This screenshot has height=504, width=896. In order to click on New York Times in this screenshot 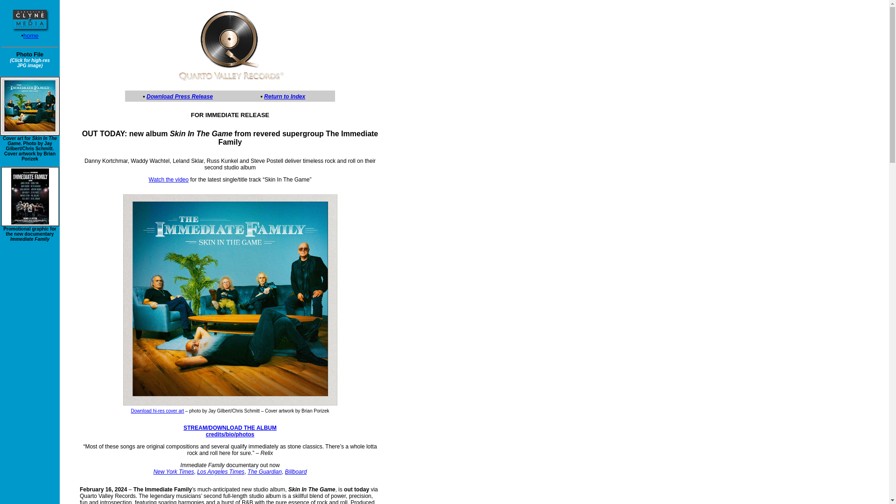, I will do `click(174, 472)`.